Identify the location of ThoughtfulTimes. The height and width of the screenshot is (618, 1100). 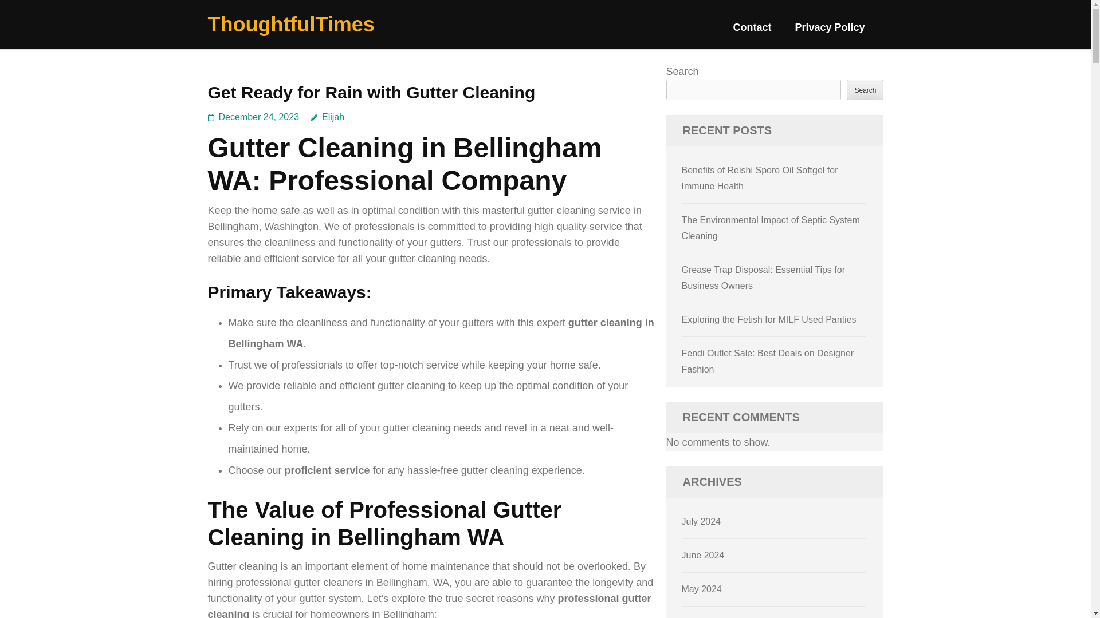
(290, 24).